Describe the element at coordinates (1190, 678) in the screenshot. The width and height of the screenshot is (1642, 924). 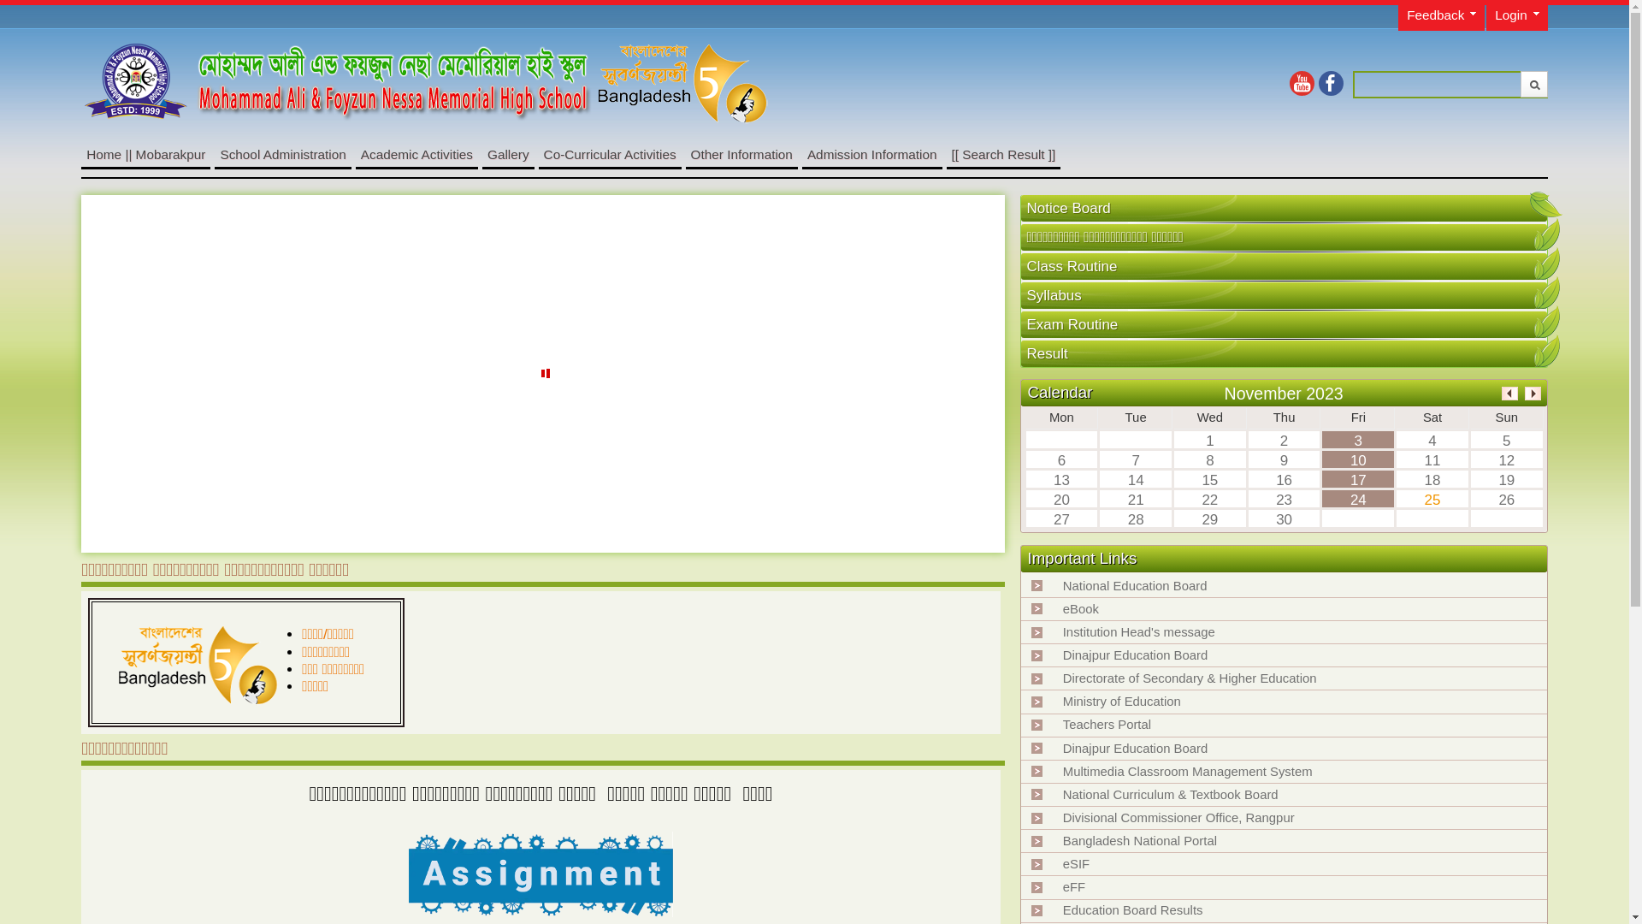
I see `Directorate of Secondary & Higher Education` at that location.